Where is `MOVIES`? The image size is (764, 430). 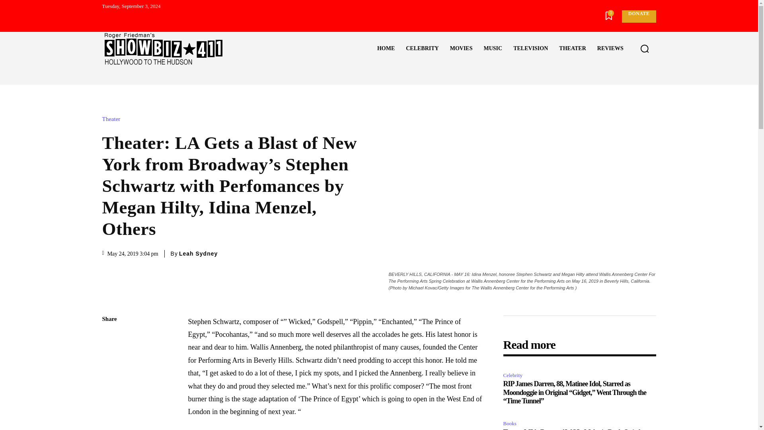 MOVIES is located at coordinates (461, 49).